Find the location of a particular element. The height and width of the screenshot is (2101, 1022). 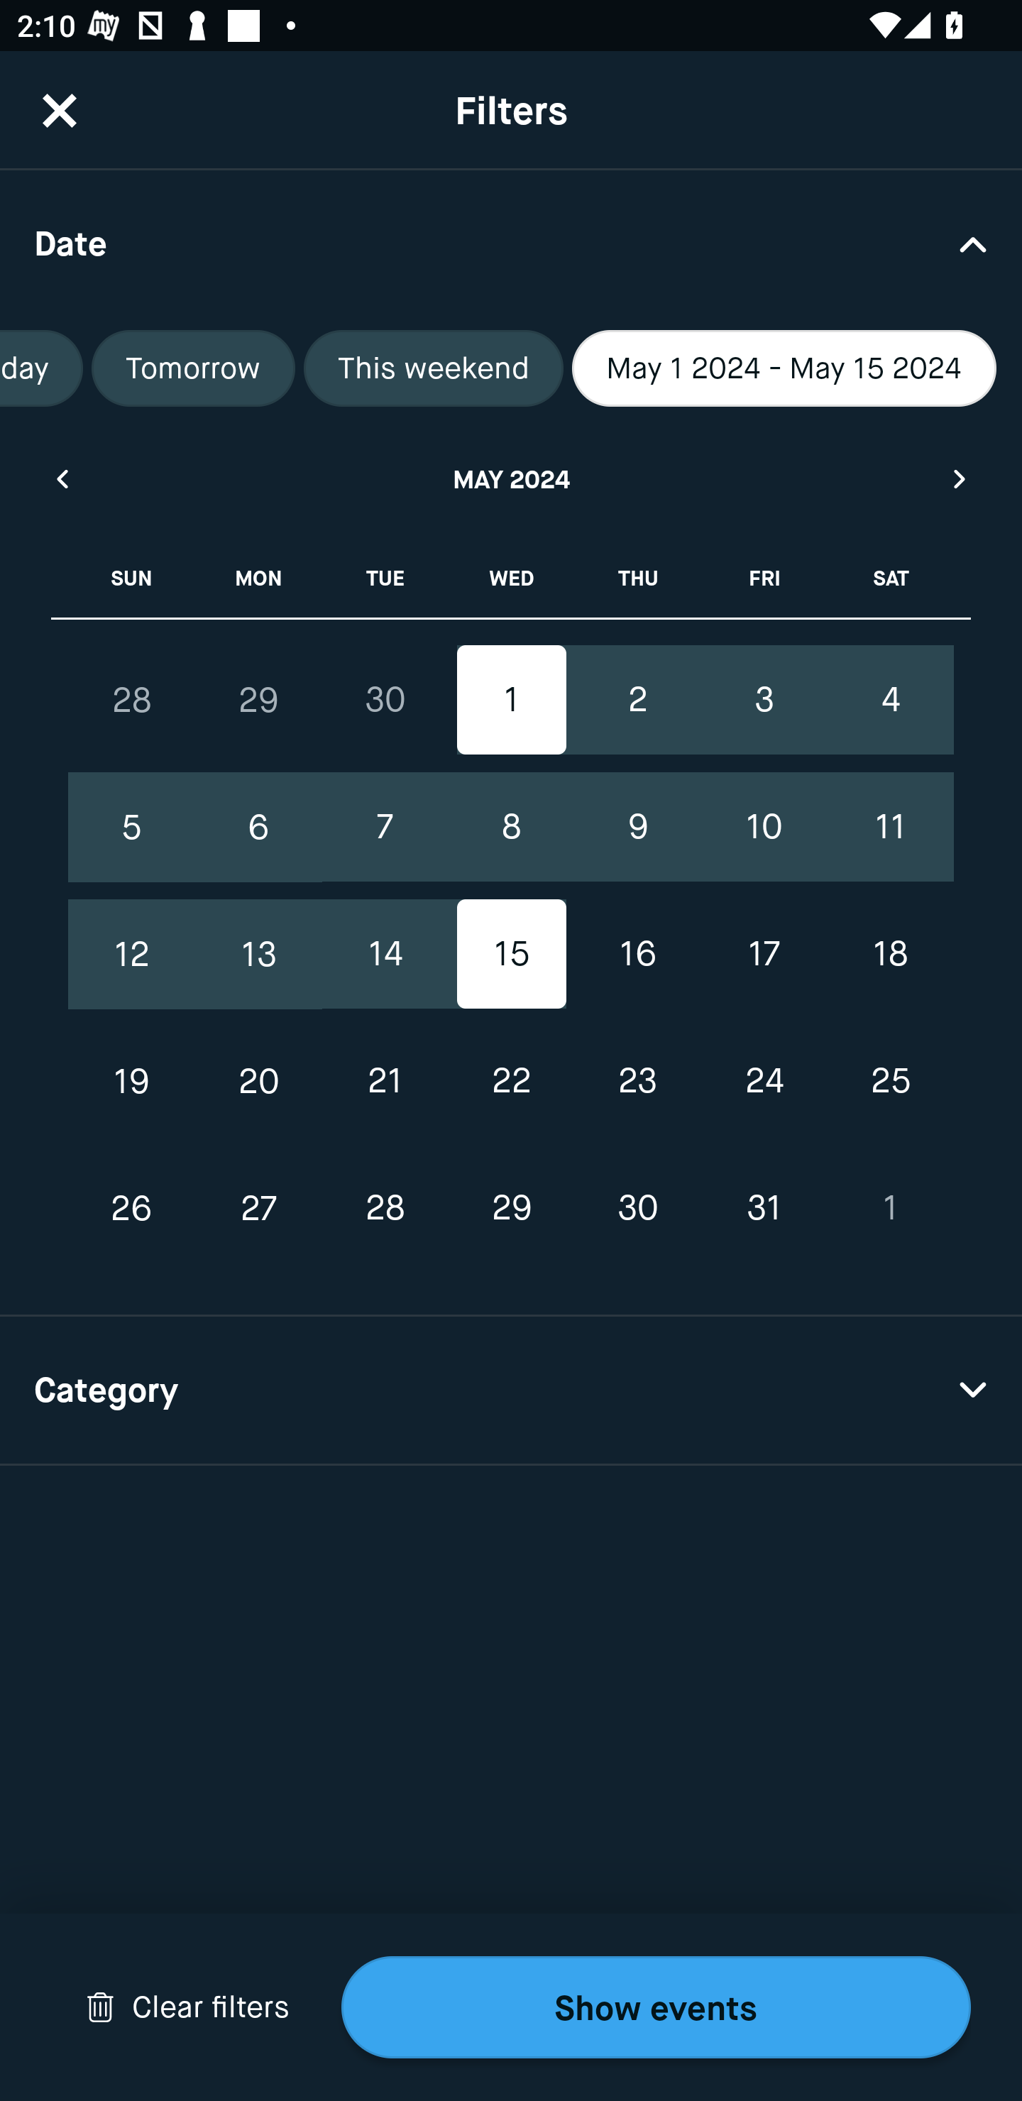

Date Drop Down Arrow is located at coordinates (511, 243).